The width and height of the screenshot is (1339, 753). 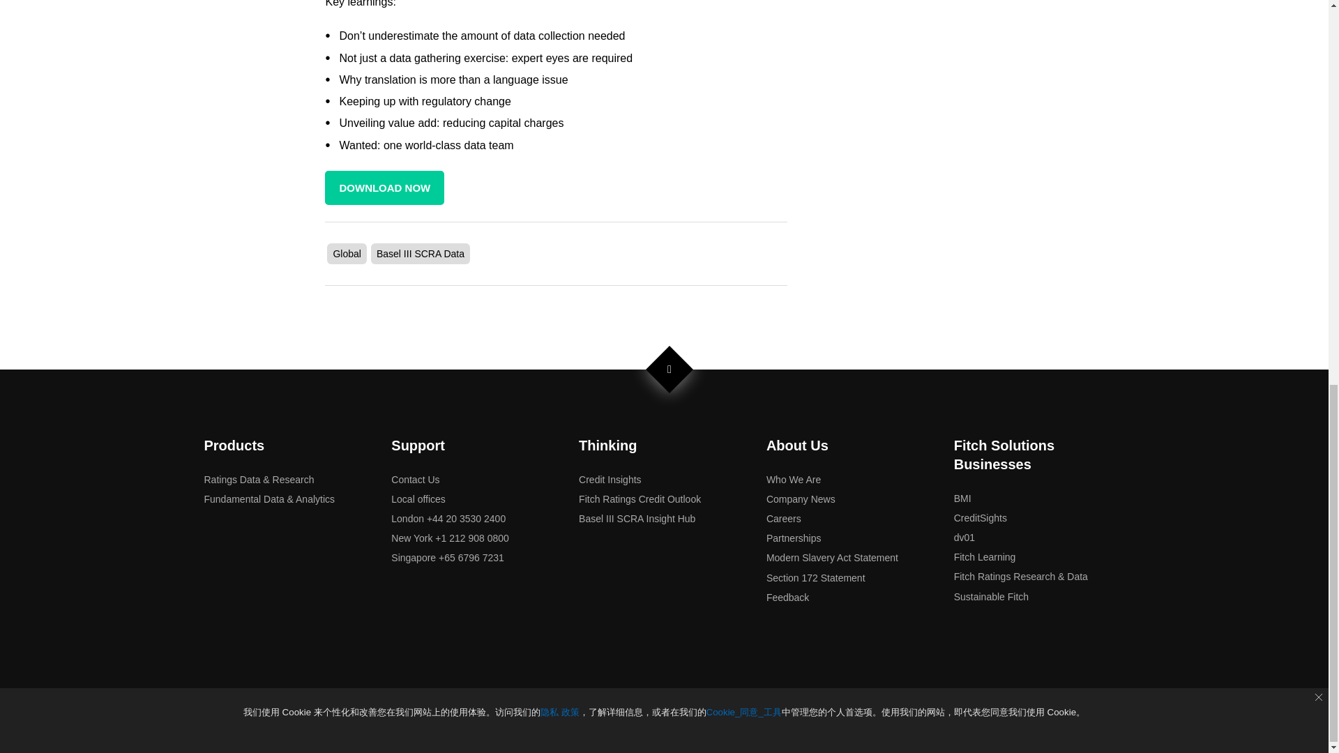 I want to click on Global, so click(x=346, y=254).